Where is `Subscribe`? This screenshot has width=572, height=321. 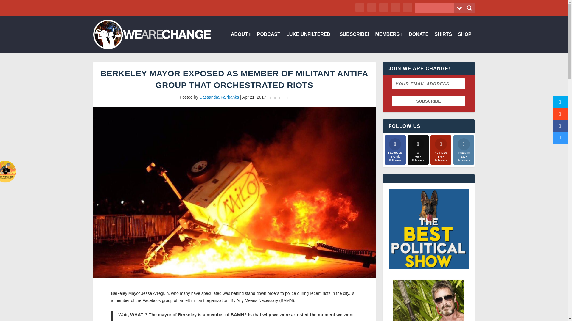 Subscribe is located at coordinates (428, 101).